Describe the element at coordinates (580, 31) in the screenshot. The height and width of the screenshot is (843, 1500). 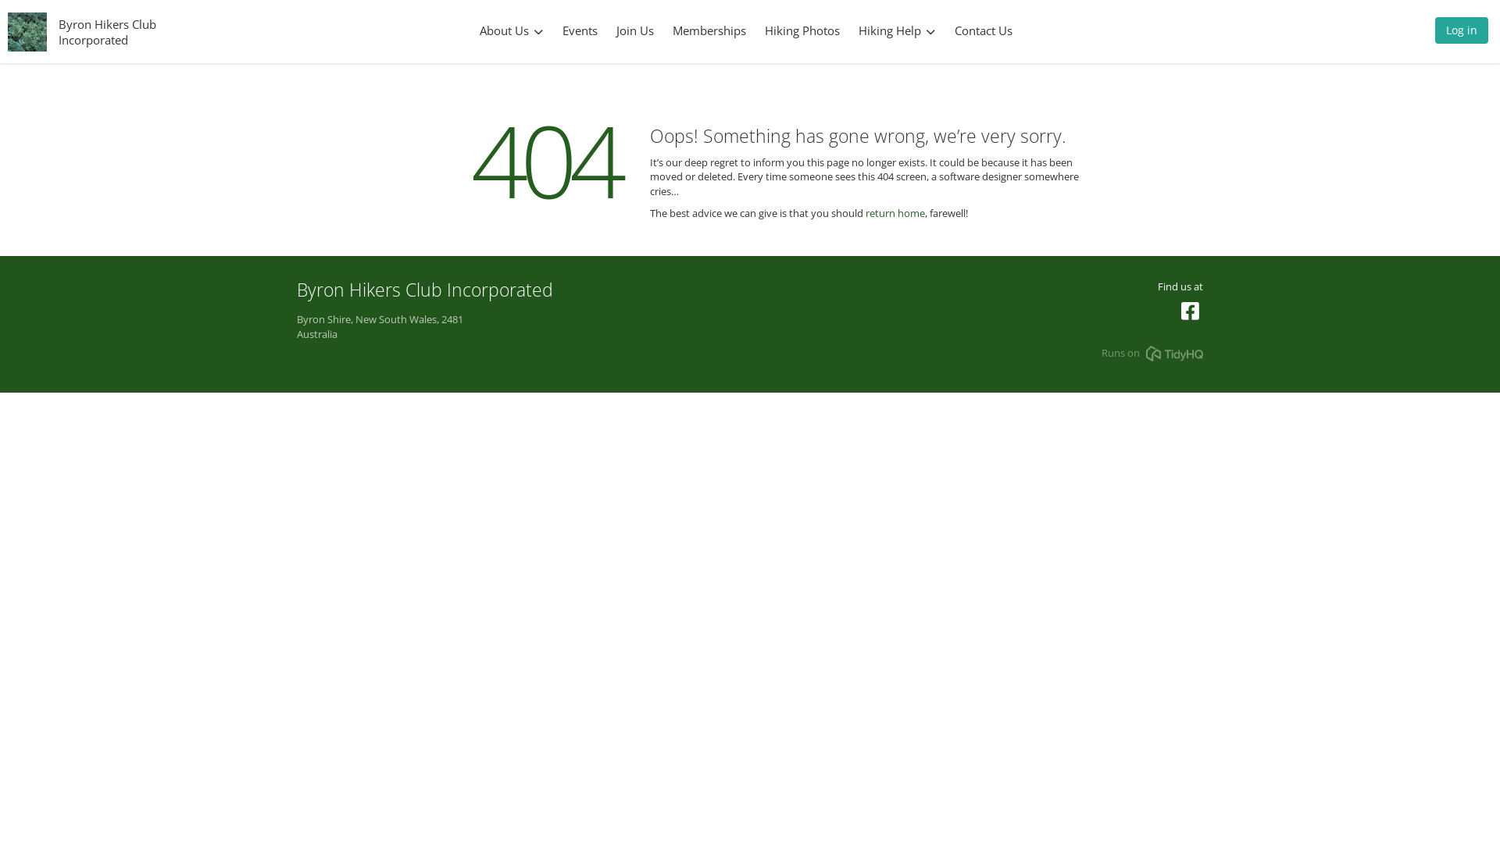
I see `Events` at that location.